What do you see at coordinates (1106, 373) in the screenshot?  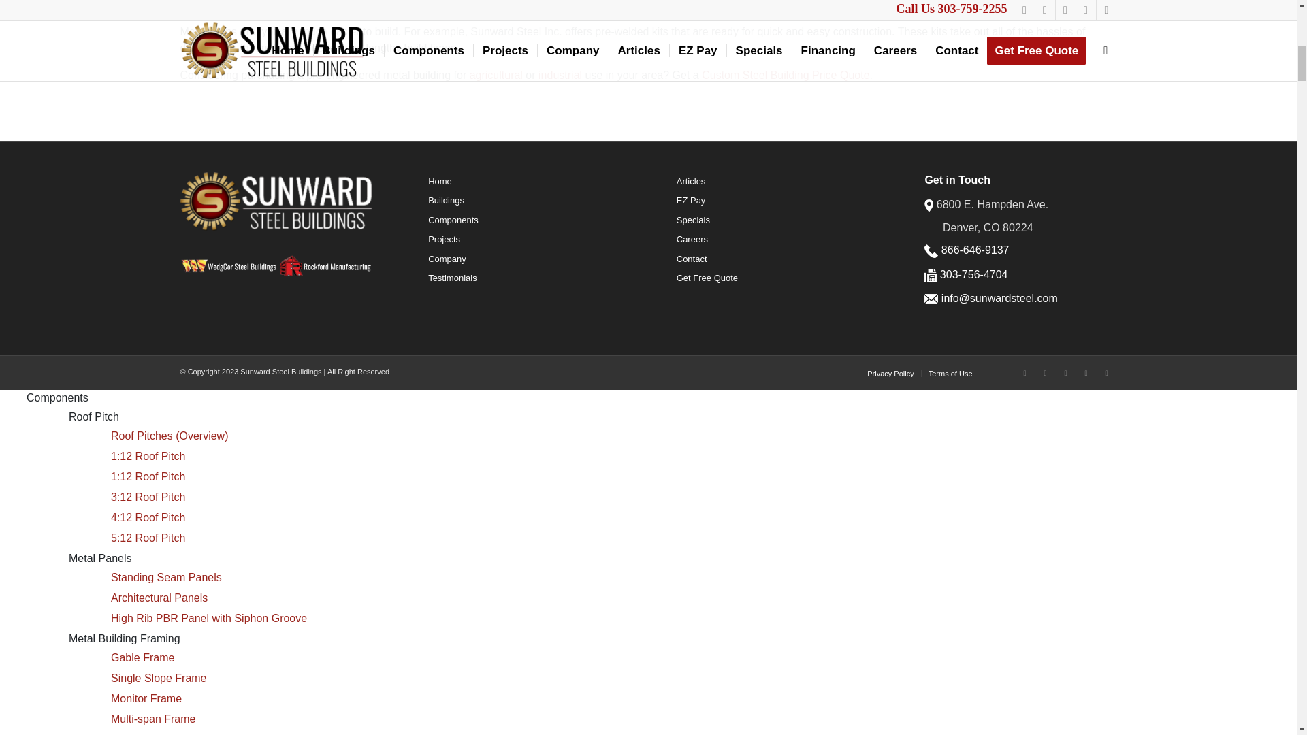 I see `Twitter` at bounding box center [1106, 373].